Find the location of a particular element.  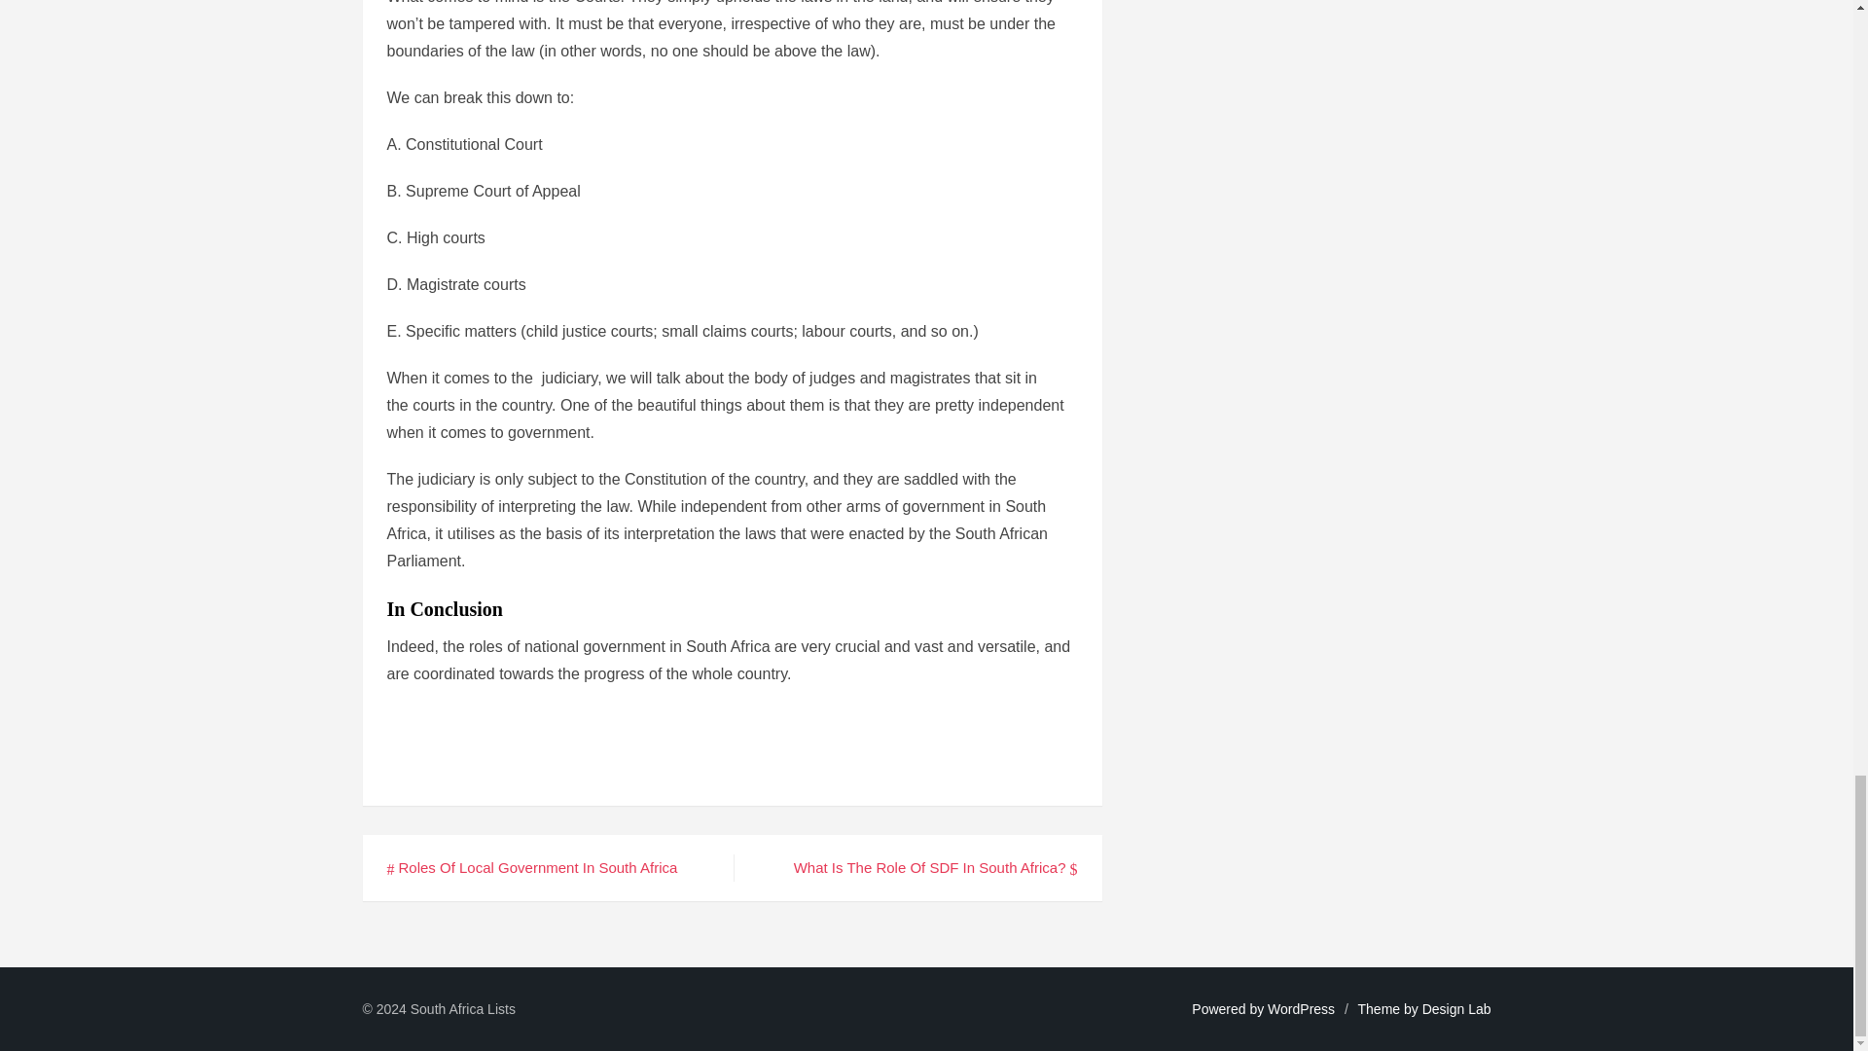

Roles Of Local Government In South Africa is located at coordinates (531, 867).